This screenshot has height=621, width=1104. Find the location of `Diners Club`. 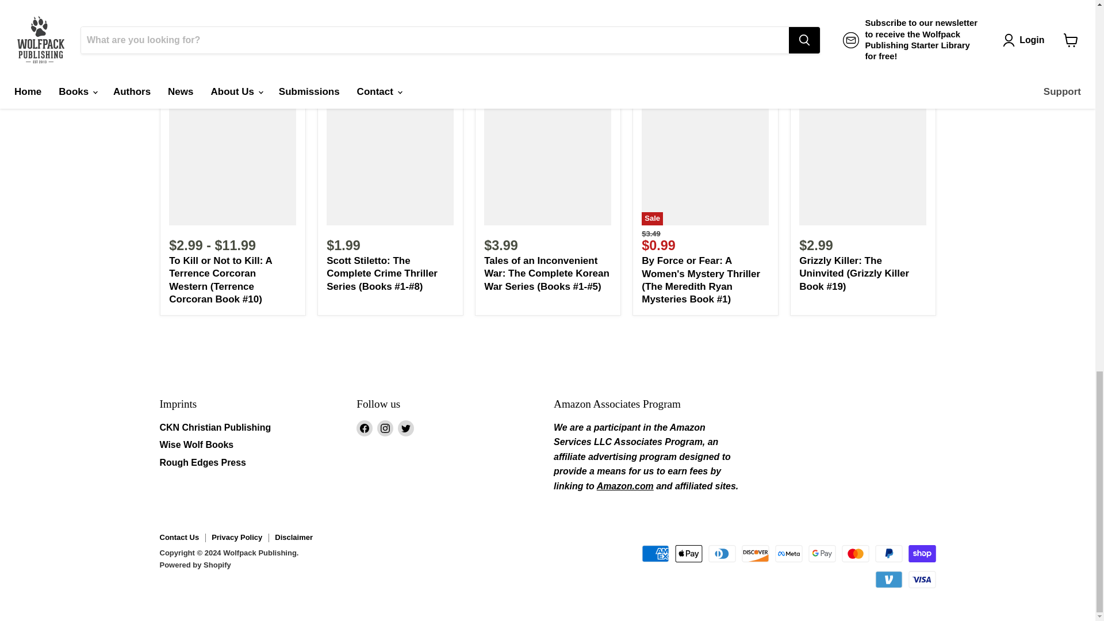

Diners Club is located at coordinates (722, 554).